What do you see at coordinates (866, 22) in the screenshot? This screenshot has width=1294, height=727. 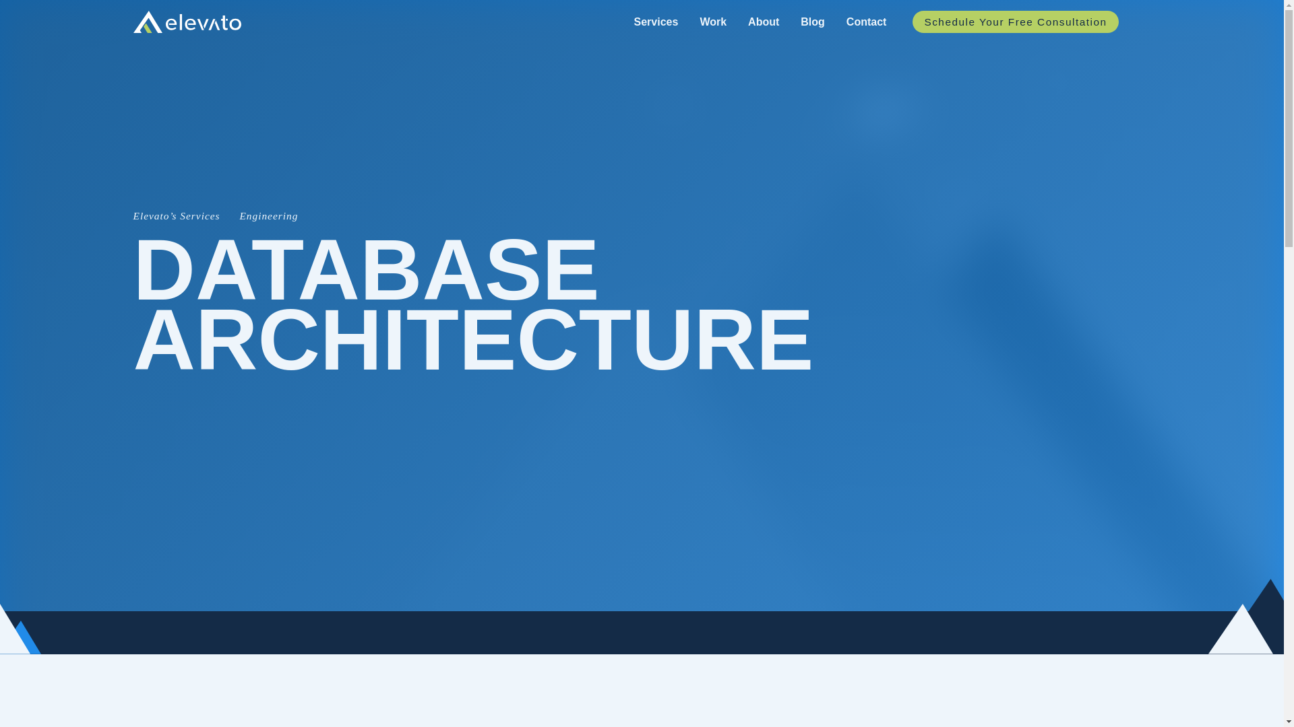 I see `Contact` at bounding box center [866, 22].